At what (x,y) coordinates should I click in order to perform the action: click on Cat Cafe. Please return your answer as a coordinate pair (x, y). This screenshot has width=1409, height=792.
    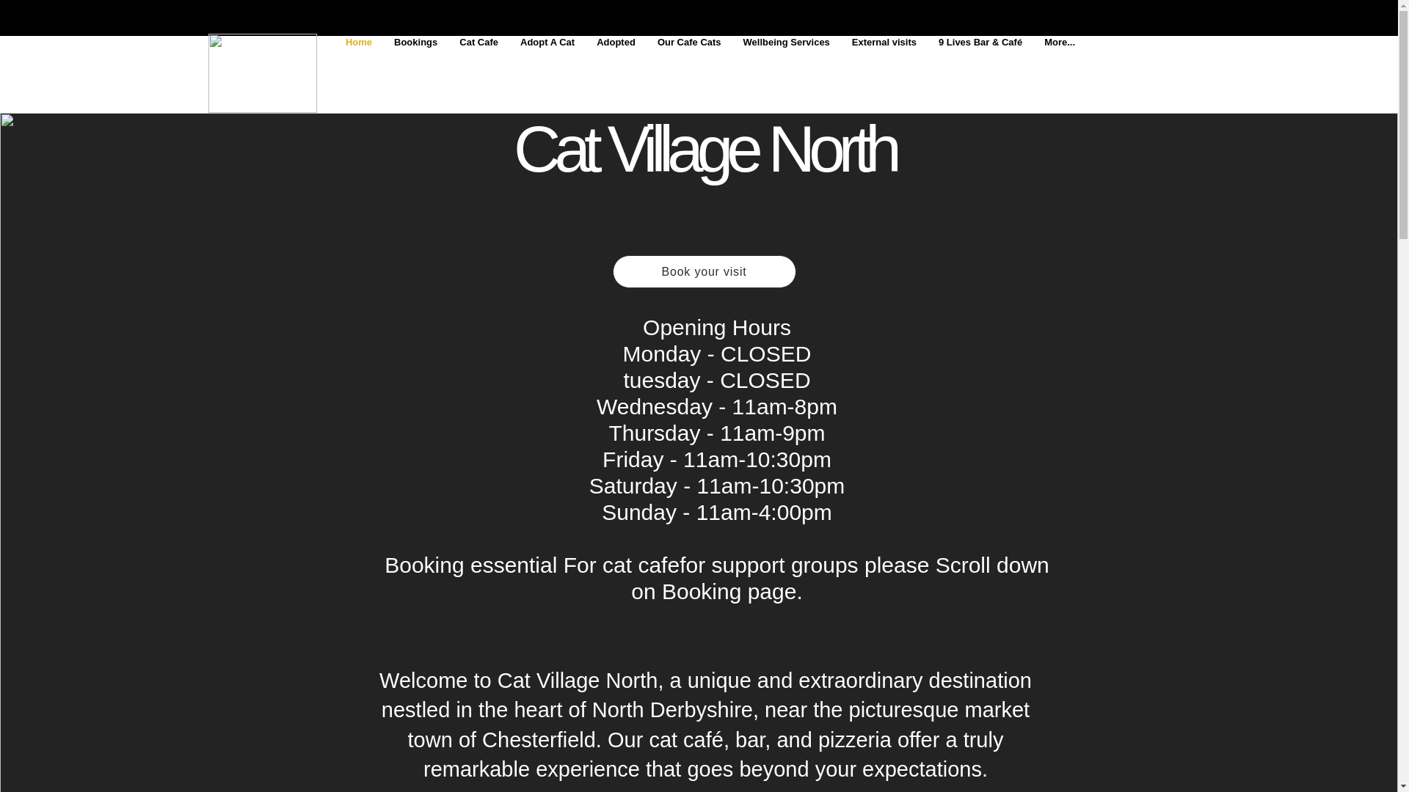
    Looking at the image, I should click on (478, 59).